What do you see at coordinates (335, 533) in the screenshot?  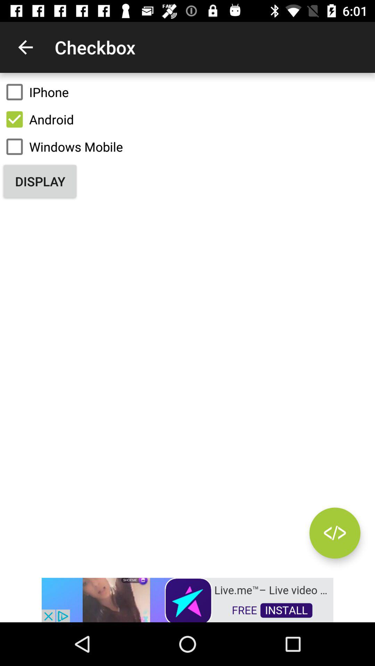 I see `click to move forward or backward` at bounding box center [335, 533].